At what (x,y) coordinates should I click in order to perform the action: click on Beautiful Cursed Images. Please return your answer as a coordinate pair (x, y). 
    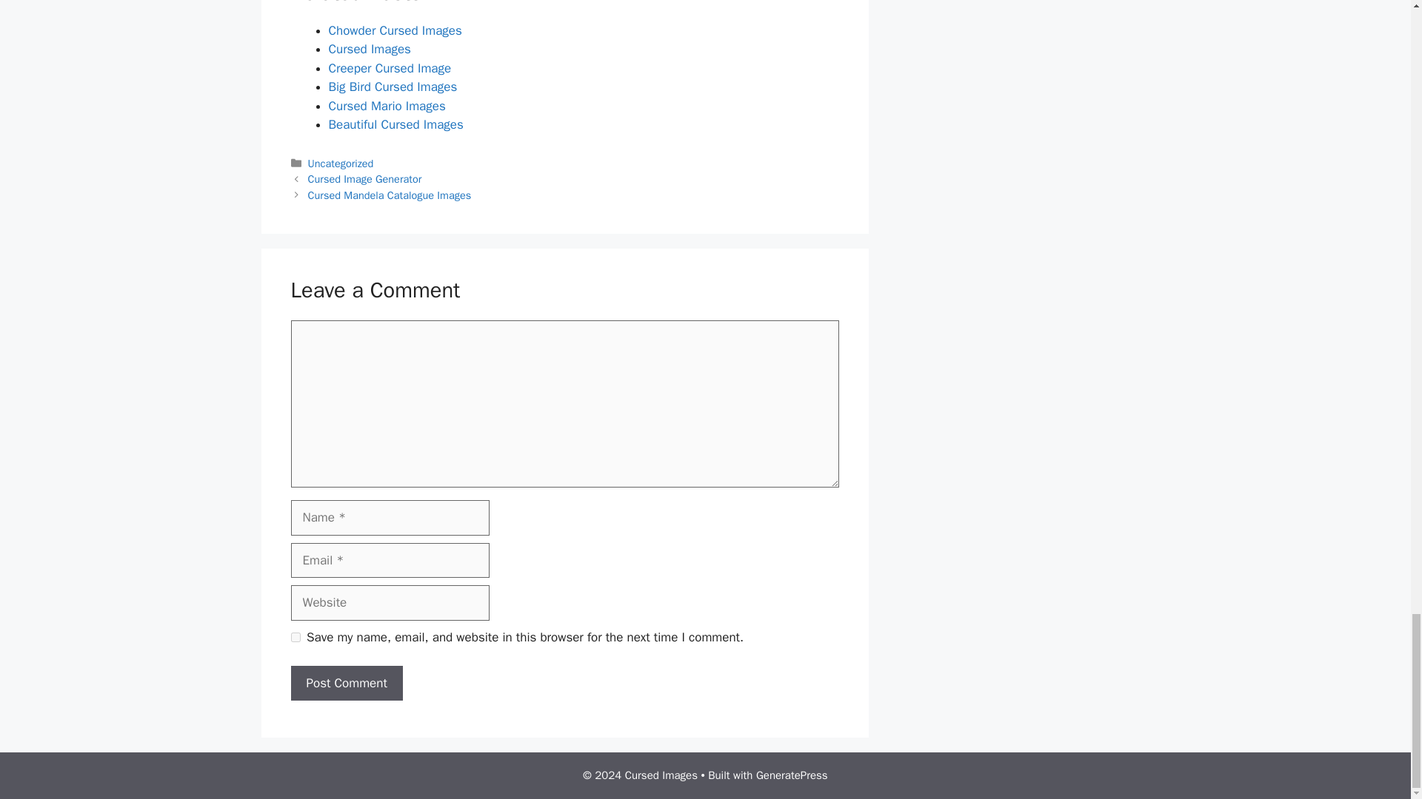
    Looking at the image, I should click on (395, 124).